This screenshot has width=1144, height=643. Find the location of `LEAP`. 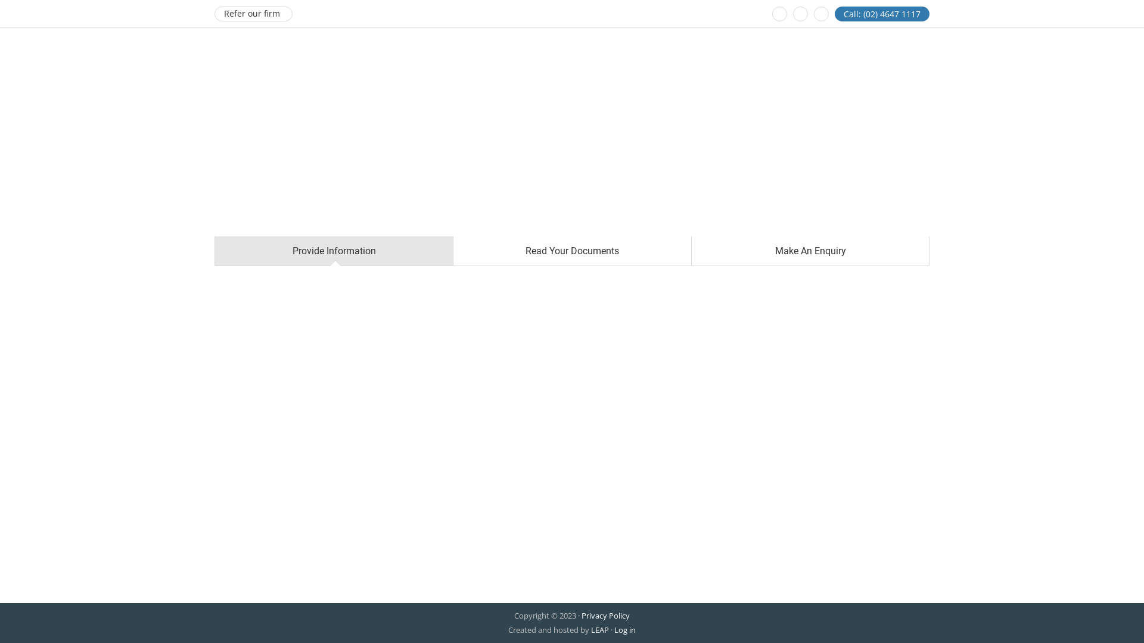

LEAP is located at coordinates (600, 630).